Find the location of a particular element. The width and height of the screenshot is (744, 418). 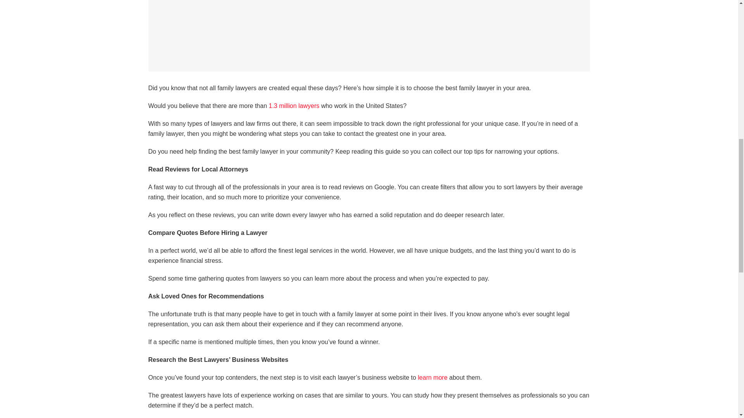

learn more is located at coordinates (432, 377).